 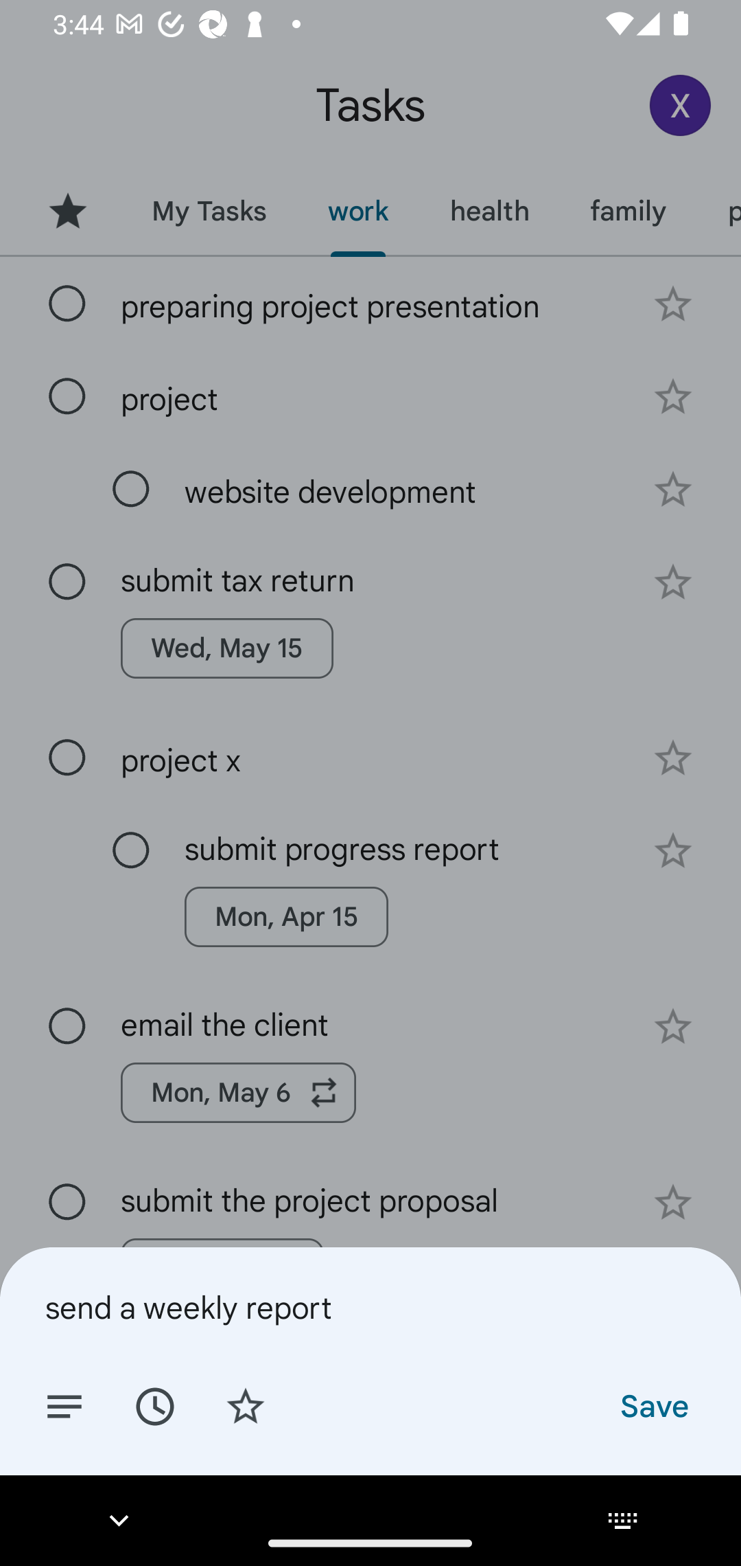 What do you see at coordinates (154, 1405) in the screenshot?
I see `Set date/time` at bounding box center [154, 1405].